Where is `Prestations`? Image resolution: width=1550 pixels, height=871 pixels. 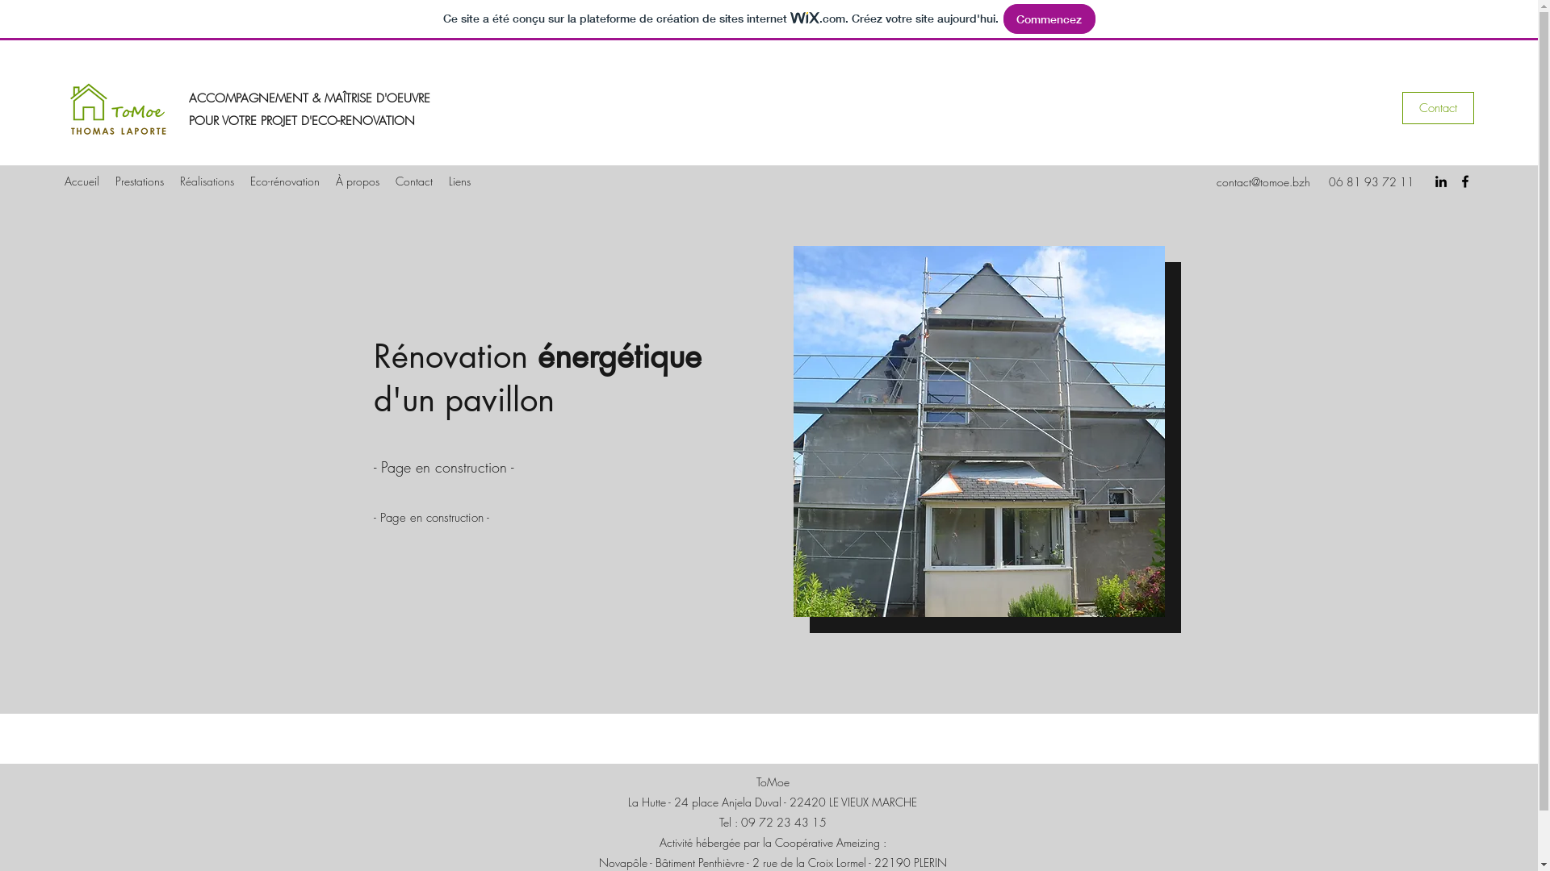
Prestations is located at coordinates (140, 181).